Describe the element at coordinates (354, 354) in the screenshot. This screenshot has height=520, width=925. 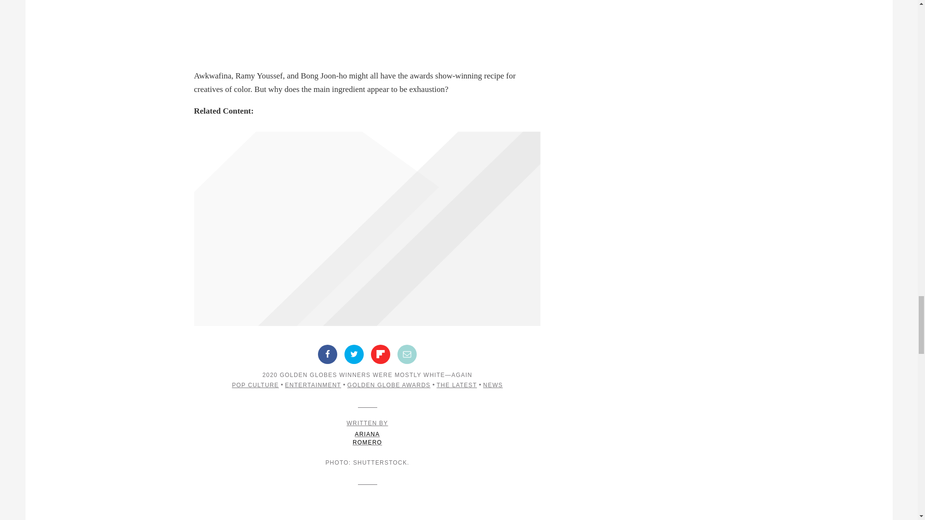
I see `Share on Twitter` at that location.